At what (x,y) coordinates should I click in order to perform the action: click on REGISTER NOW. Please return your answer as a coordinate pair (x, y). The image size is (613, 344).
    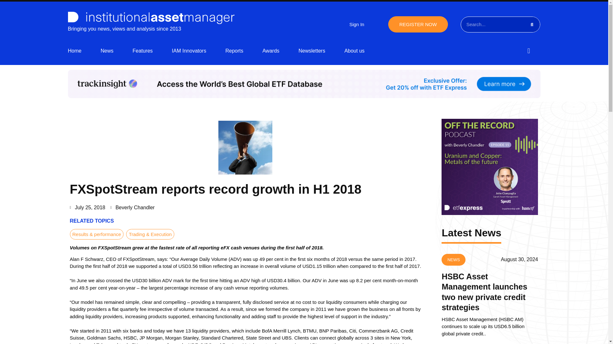
    Looking at the image, I should click on (418, 24).